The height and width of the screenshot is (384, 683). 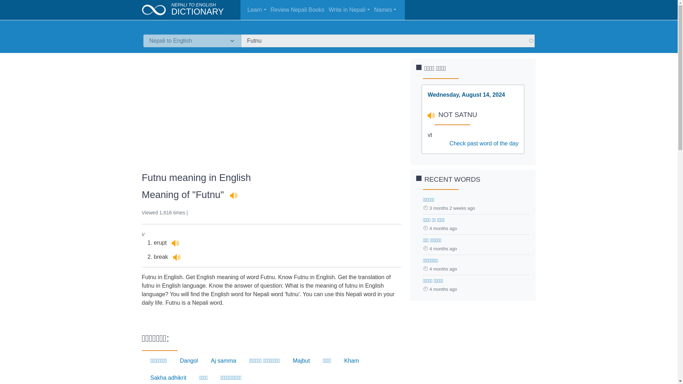 What do you see at coordinates (301, 361) in the screenshot?
I see `Majbut` at bounding box center [301, 361].